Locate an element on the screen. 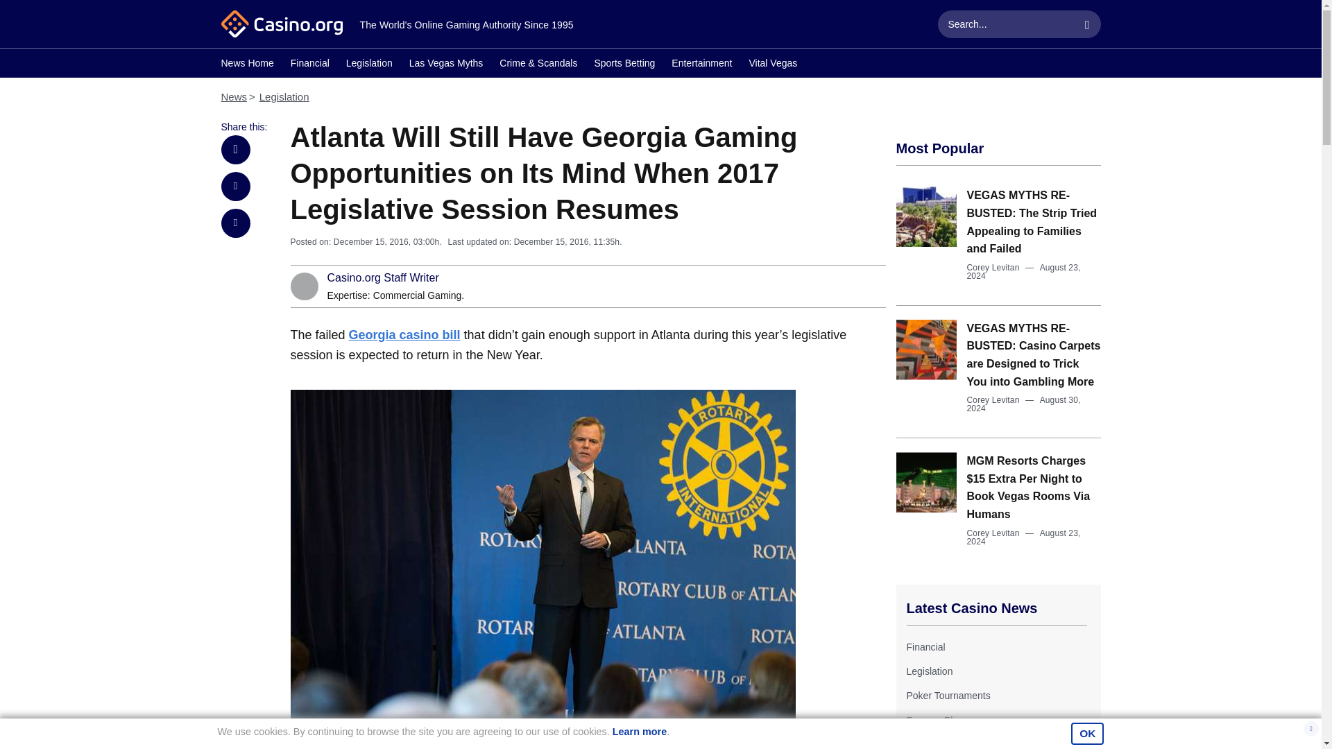 This screenshot has height=749, width=1332. Sports is located at coordinates (919, 743).